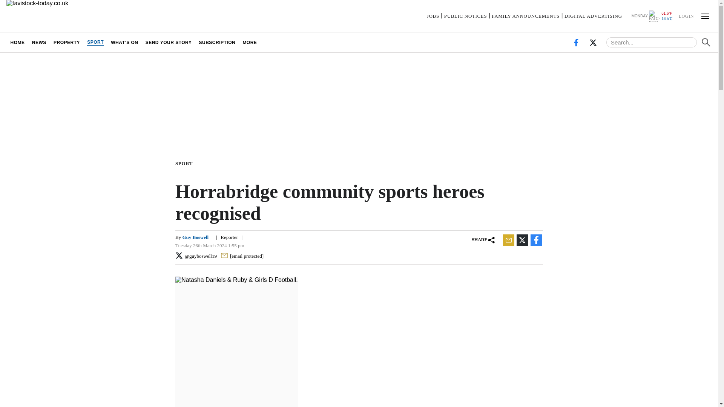 The height and width of the screenshot is (407, 724). I want to click on MORE, so click(250, 42).